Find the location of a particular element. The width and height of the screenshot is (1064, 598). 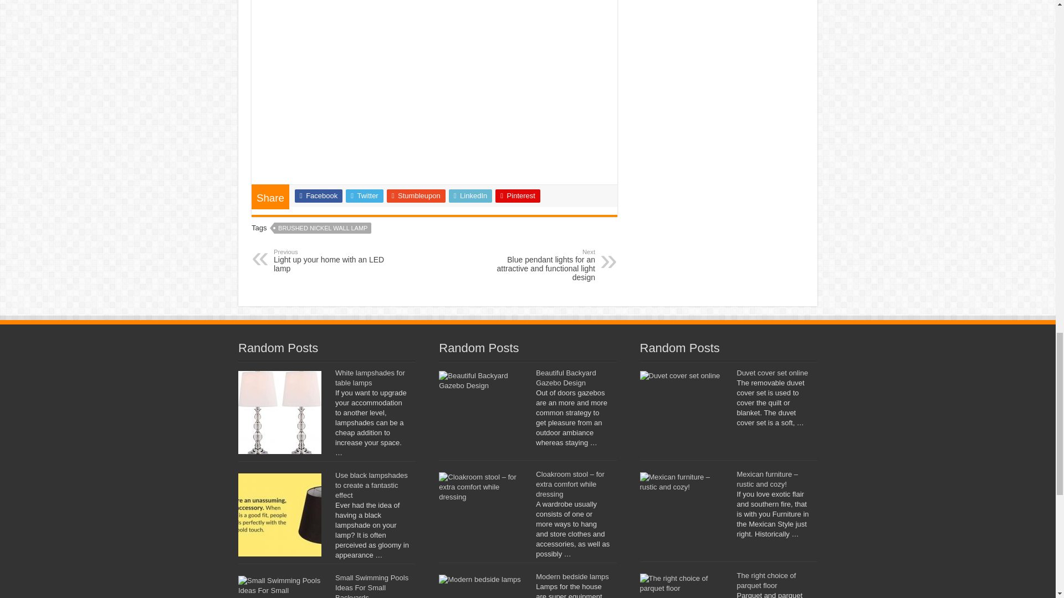

Facebook is located at coordinates (318, 196).